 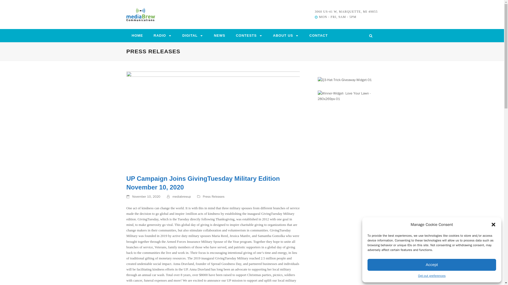 What do you see at coordinates (432, 276) in the screenshot?
I see `Opt-out preferences` at bounding box center [432, 276].